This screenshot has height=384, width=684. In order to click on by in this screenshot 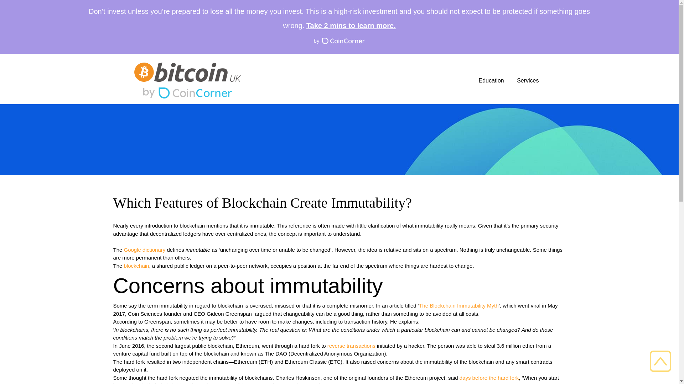, I will do `click(339, 41)`.